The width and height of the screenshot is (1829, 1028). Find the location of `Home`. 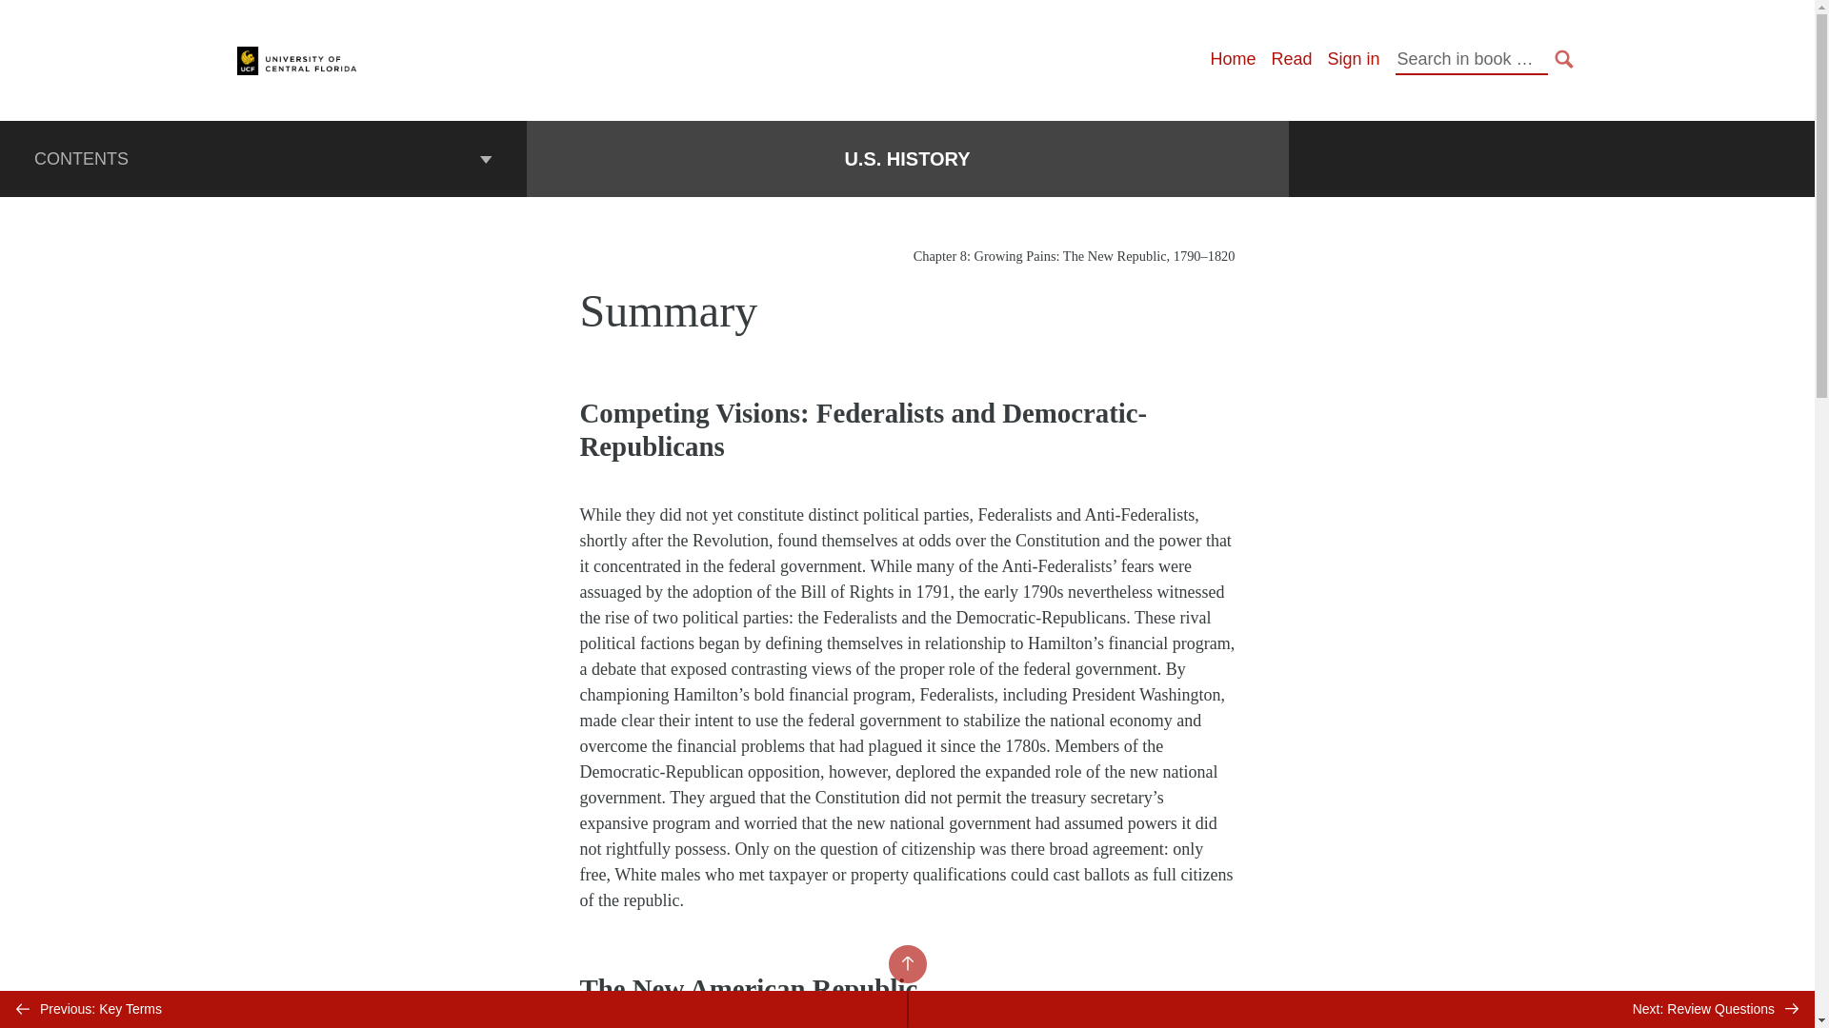

Home is located at coordinates (1232, 59).